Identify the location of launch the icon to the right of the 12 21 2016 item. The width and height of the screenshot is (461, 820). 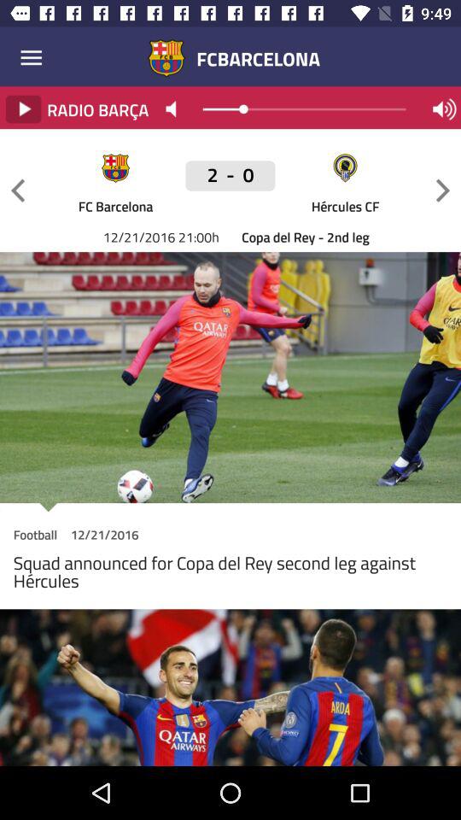
(230, 184).